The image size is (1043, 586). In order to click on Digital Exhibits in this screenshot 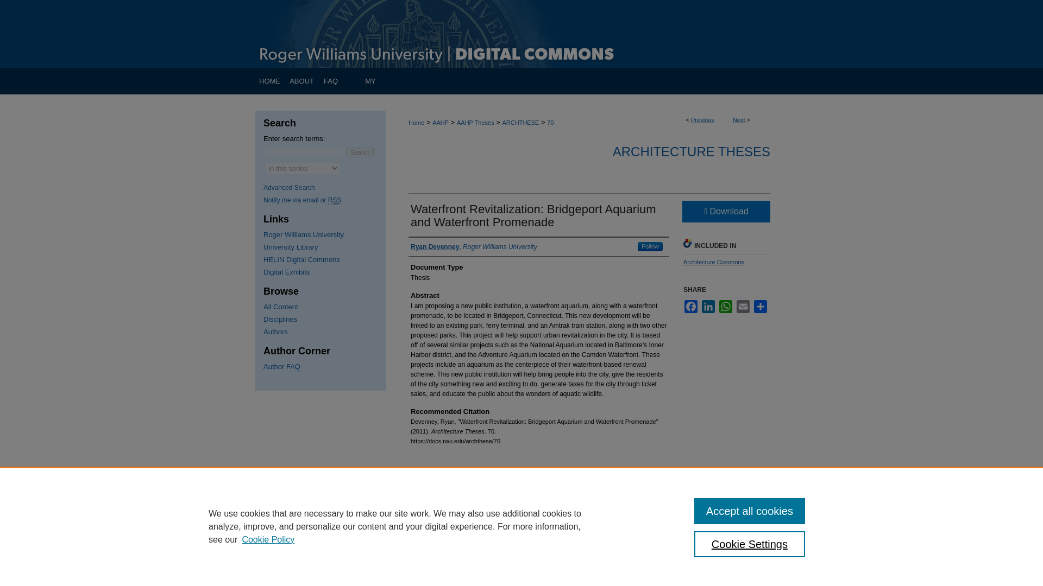, I will do `click(325, 271)`.